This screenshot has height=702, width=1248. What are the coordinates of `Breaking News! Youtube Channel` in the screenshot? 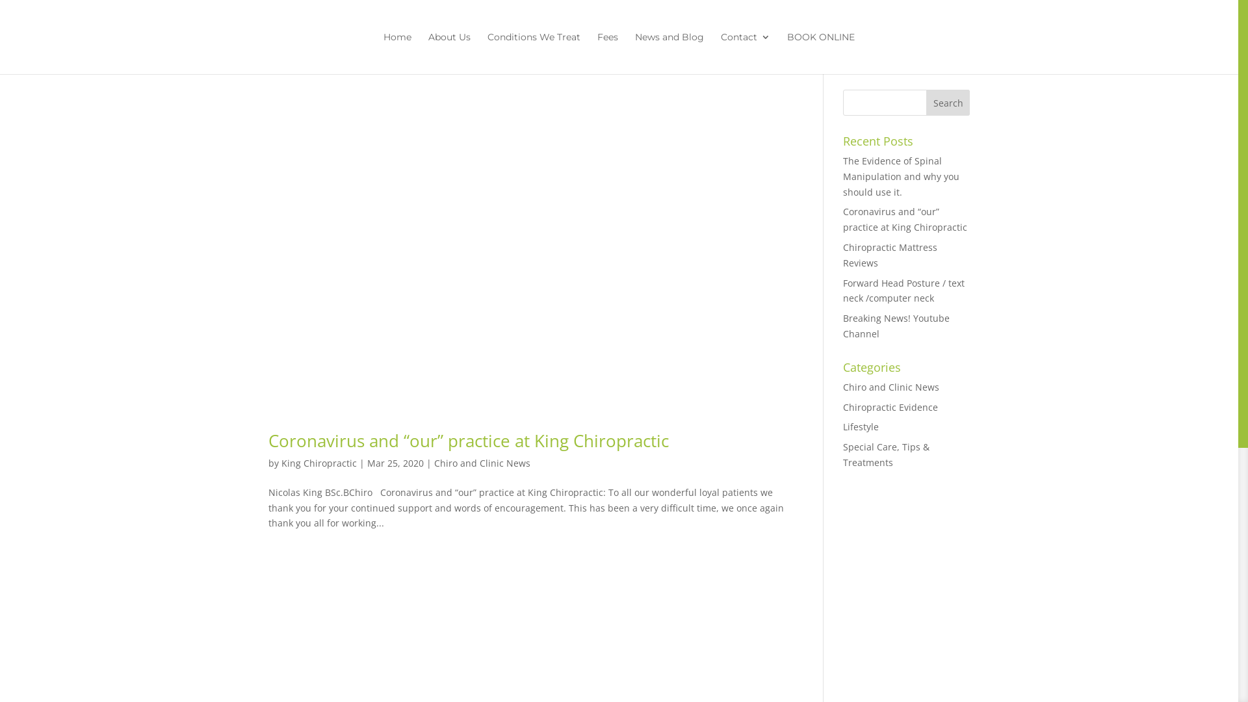 It's located at (896, 326).